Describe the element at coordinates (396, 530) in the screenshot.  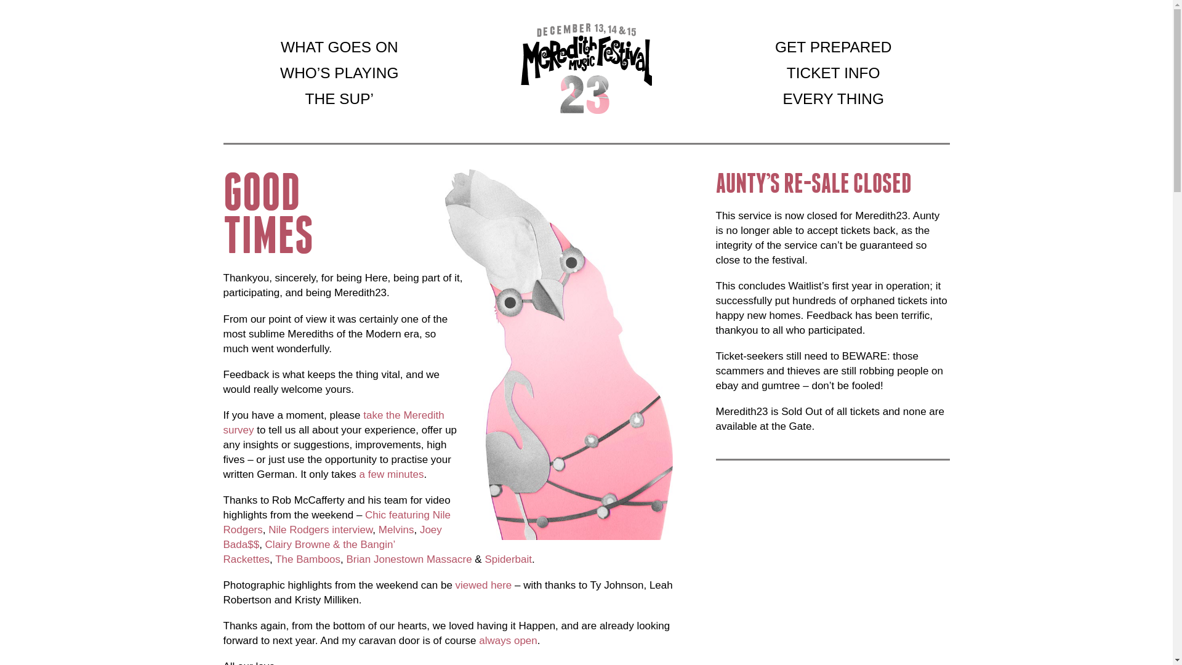
I see `Melvins` at that location.